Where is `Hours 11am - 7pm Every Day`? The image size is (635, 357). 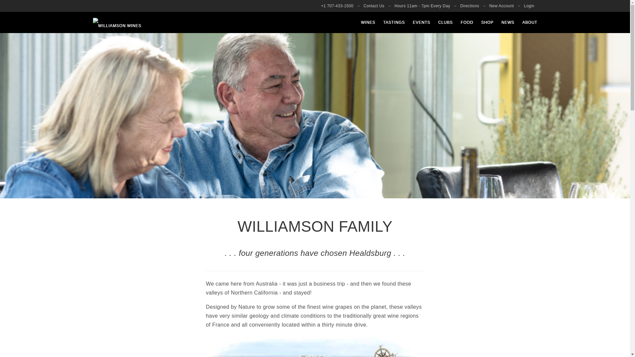
Hours 11am - 7pm Every Day is located at coordinates (422, 6).